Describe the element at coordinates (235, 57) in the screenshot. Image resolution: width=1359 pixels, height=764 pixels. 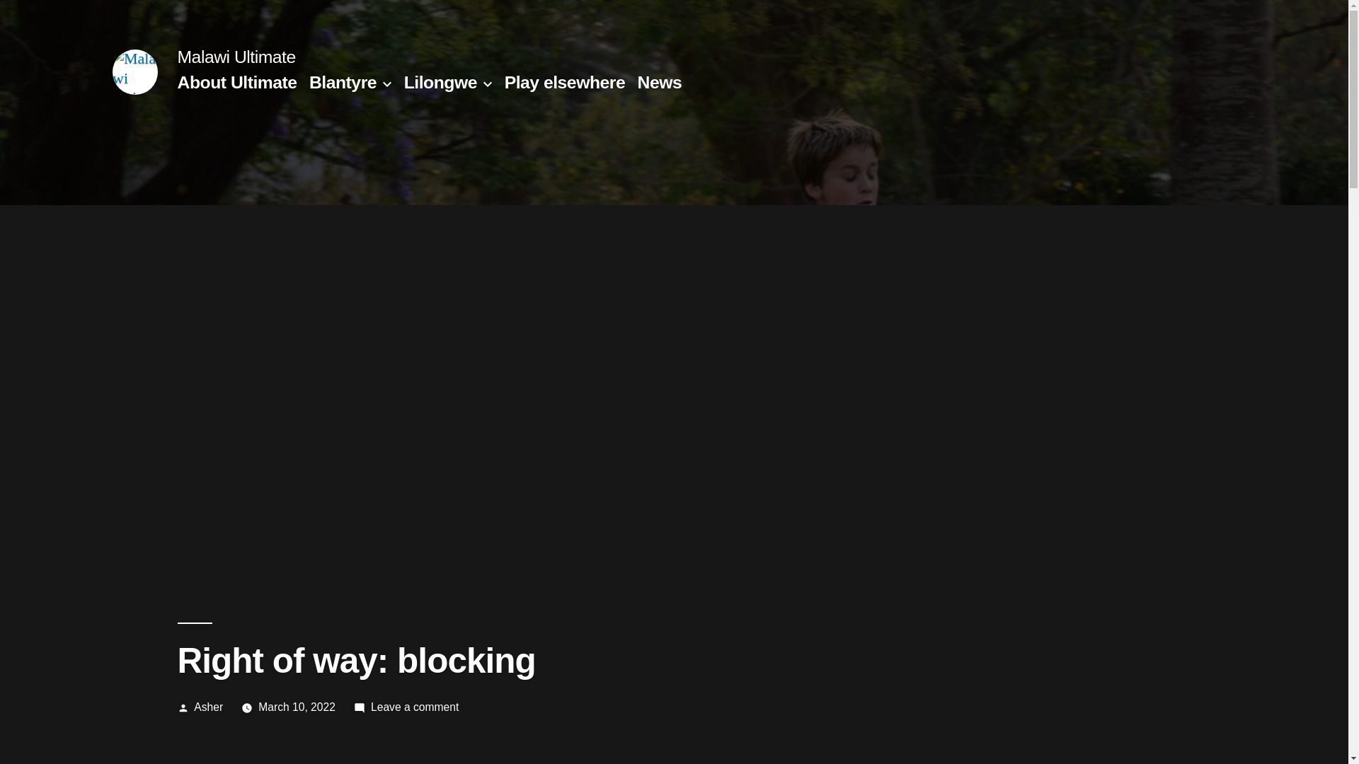
I see `Malawi Ultimate` at that location.